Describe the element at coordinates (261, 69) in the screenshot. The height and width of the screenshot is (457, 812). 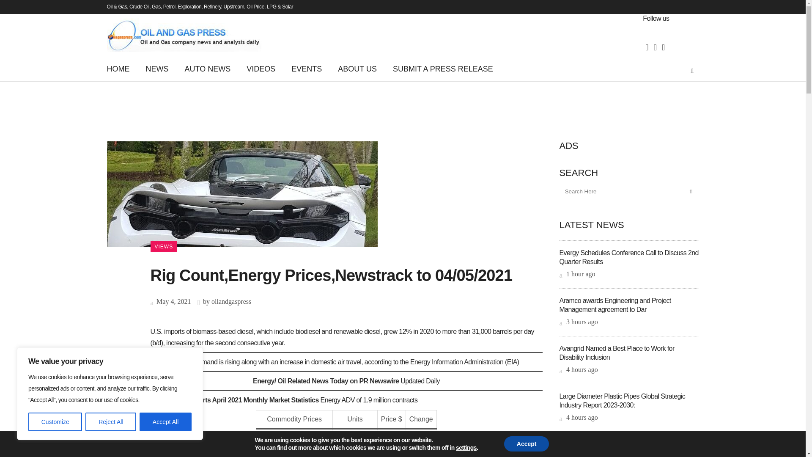
I see `VIDEOS` at that location.